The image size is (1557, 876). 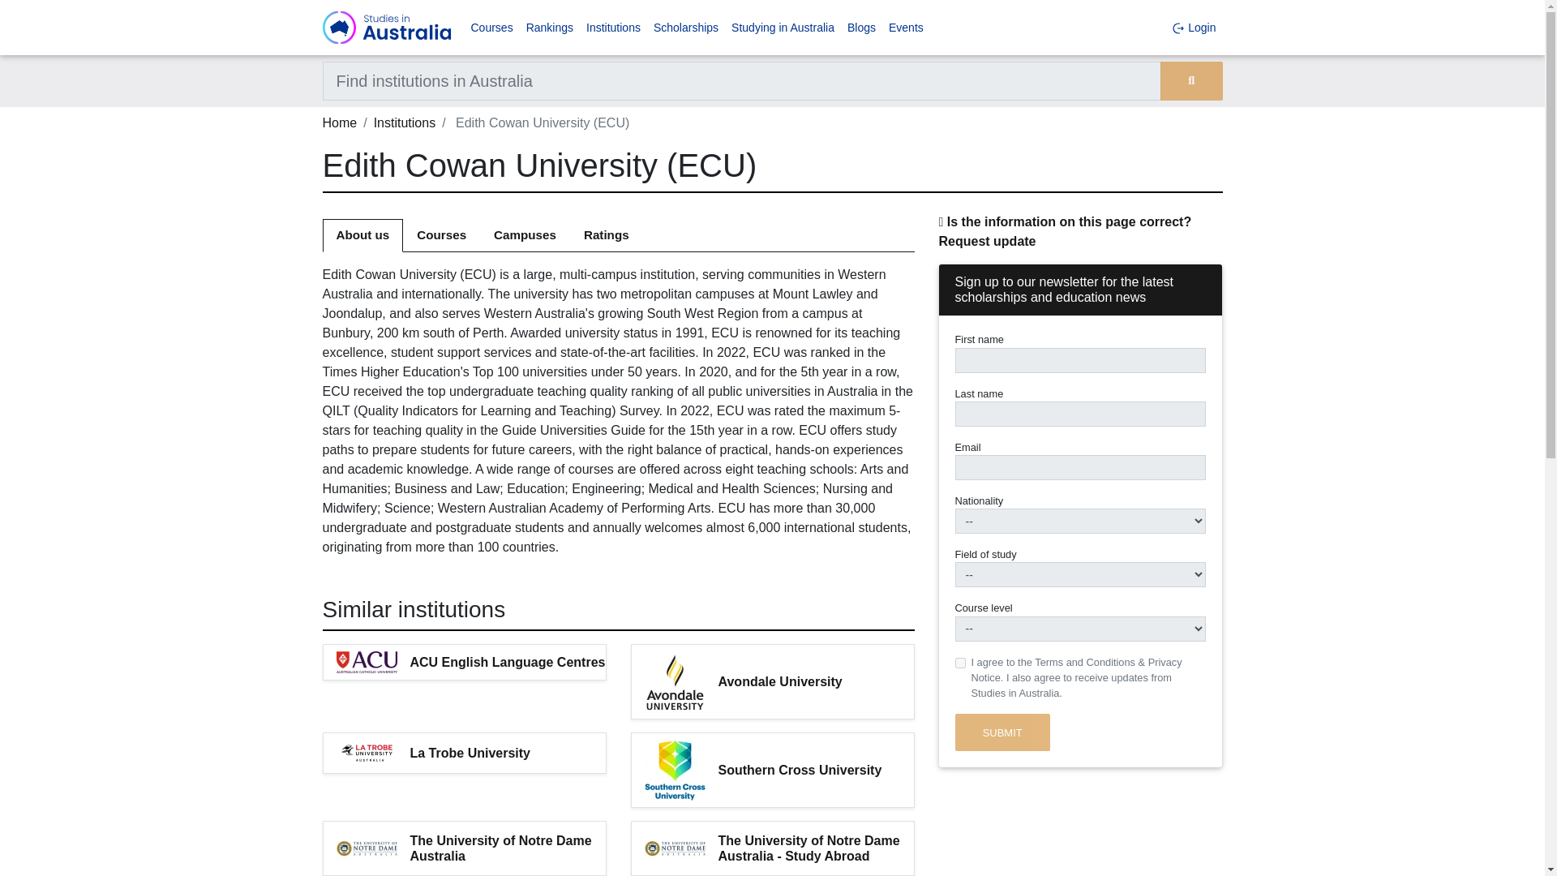 What do you see at coordinates (340, 122) in the screenshot?
I see `Home` at bounding box center [340, 122].